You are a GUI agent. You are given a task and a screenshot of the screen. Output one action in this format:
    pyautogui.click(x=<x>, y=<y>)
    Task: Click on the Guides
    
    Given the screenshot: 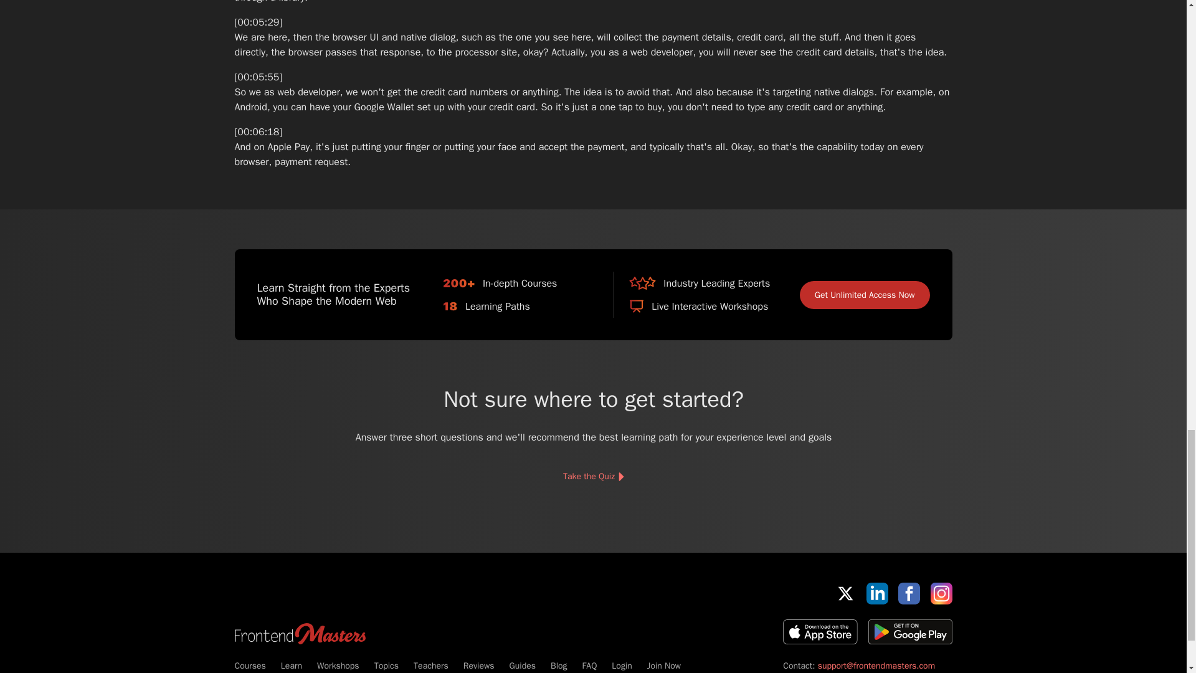 What is the action you would take?
    pyautogui.click(x=522, y=666)
    